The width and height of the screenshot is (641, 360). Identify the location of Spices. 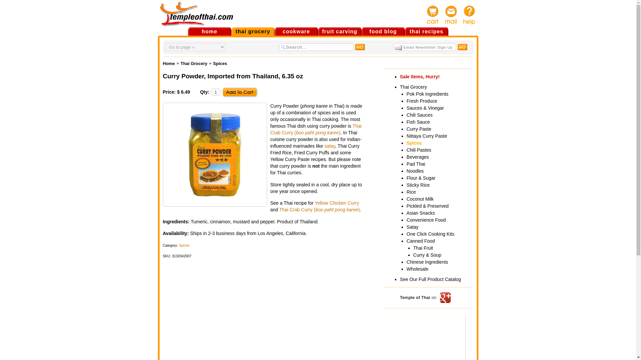
(184, 245).